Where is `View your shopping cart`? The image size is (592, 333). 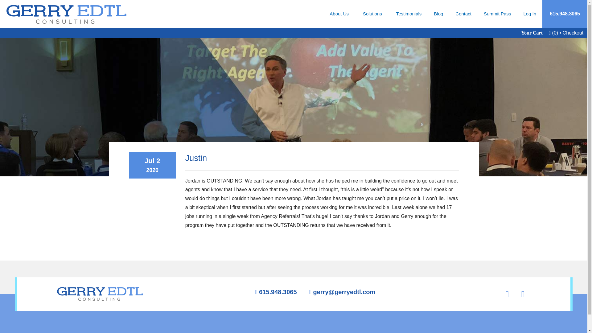
View your shopping cart is located at coordinates (553, 33).